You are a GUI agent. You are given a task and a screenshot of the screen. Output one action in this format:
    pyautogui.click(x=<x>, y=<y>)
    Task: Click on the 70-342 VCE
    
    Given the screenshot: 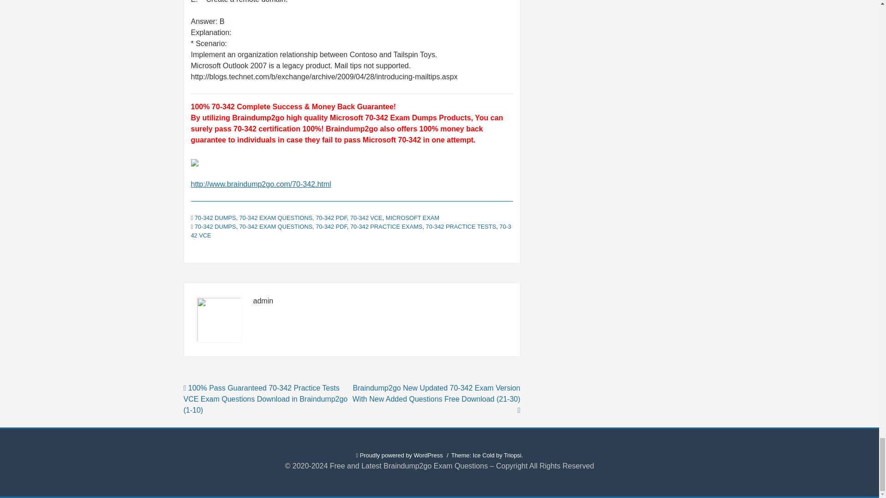 What is the action you would take?
    pyautogui.click(x=366, y=218)
    